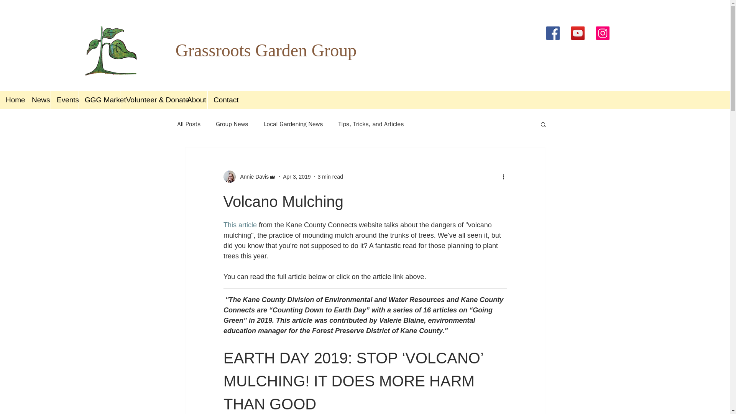  I want to click on Home, so click(13, 100).